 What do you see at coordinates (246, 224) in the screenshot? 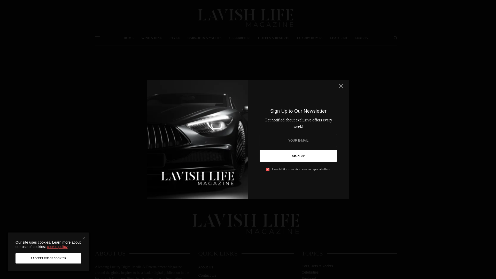
I see `Lavish Life` at bounding box center [246, 224].